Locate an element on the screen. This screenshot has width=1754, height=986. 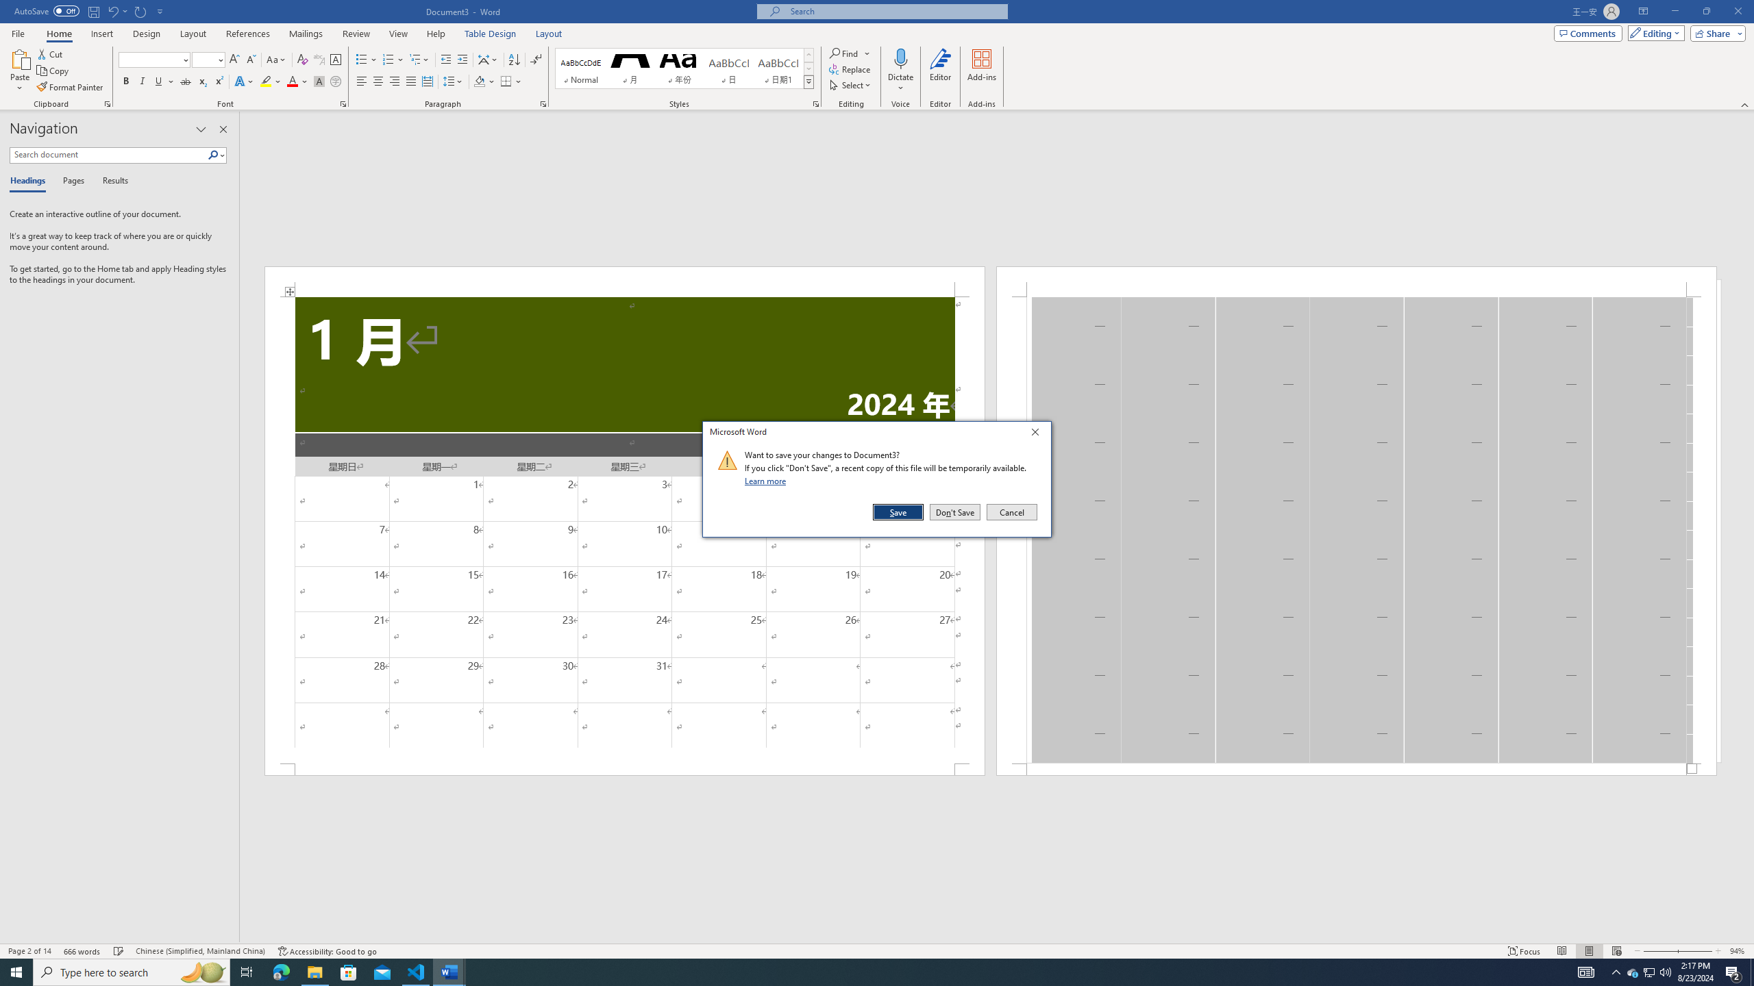
Align Right is located at coordinates (395, 82).